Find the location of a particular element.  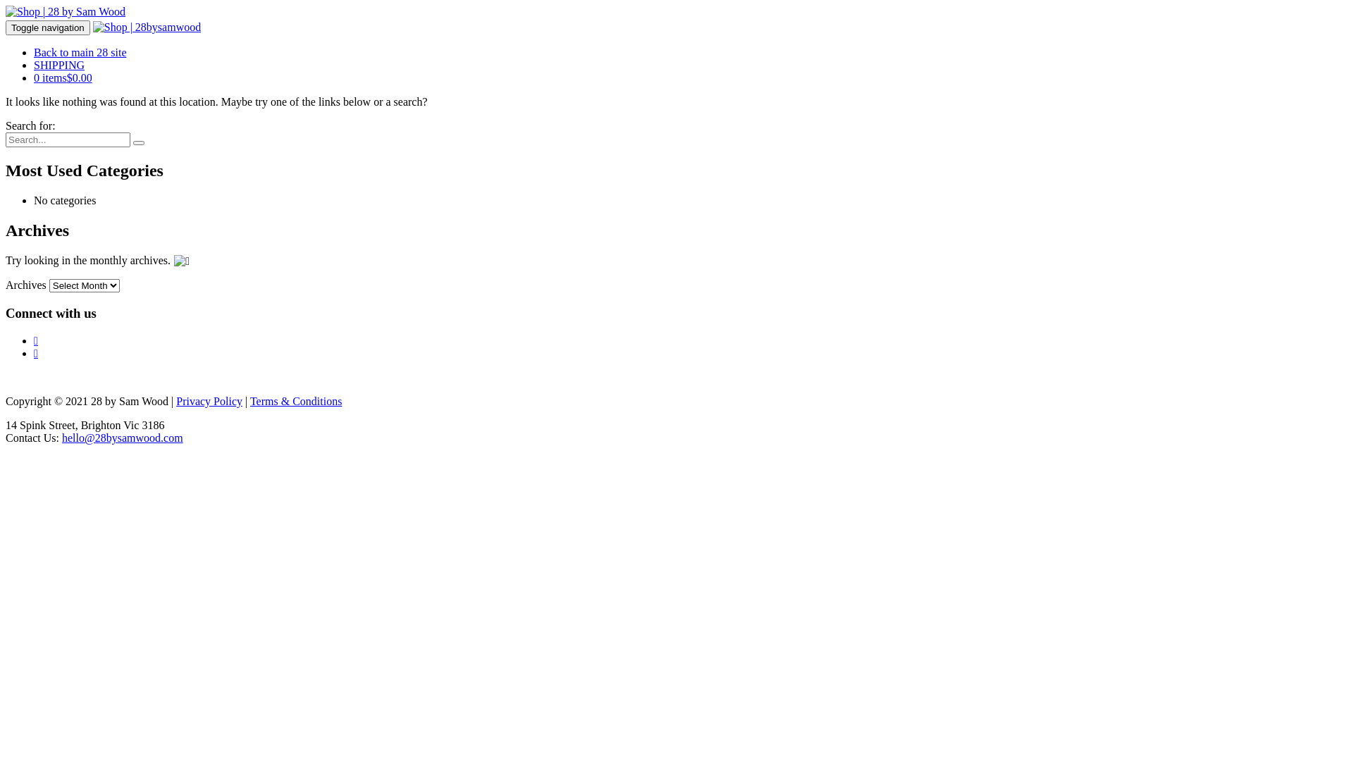

hello@28bysamwood.com is located at coordinates (123, 438).